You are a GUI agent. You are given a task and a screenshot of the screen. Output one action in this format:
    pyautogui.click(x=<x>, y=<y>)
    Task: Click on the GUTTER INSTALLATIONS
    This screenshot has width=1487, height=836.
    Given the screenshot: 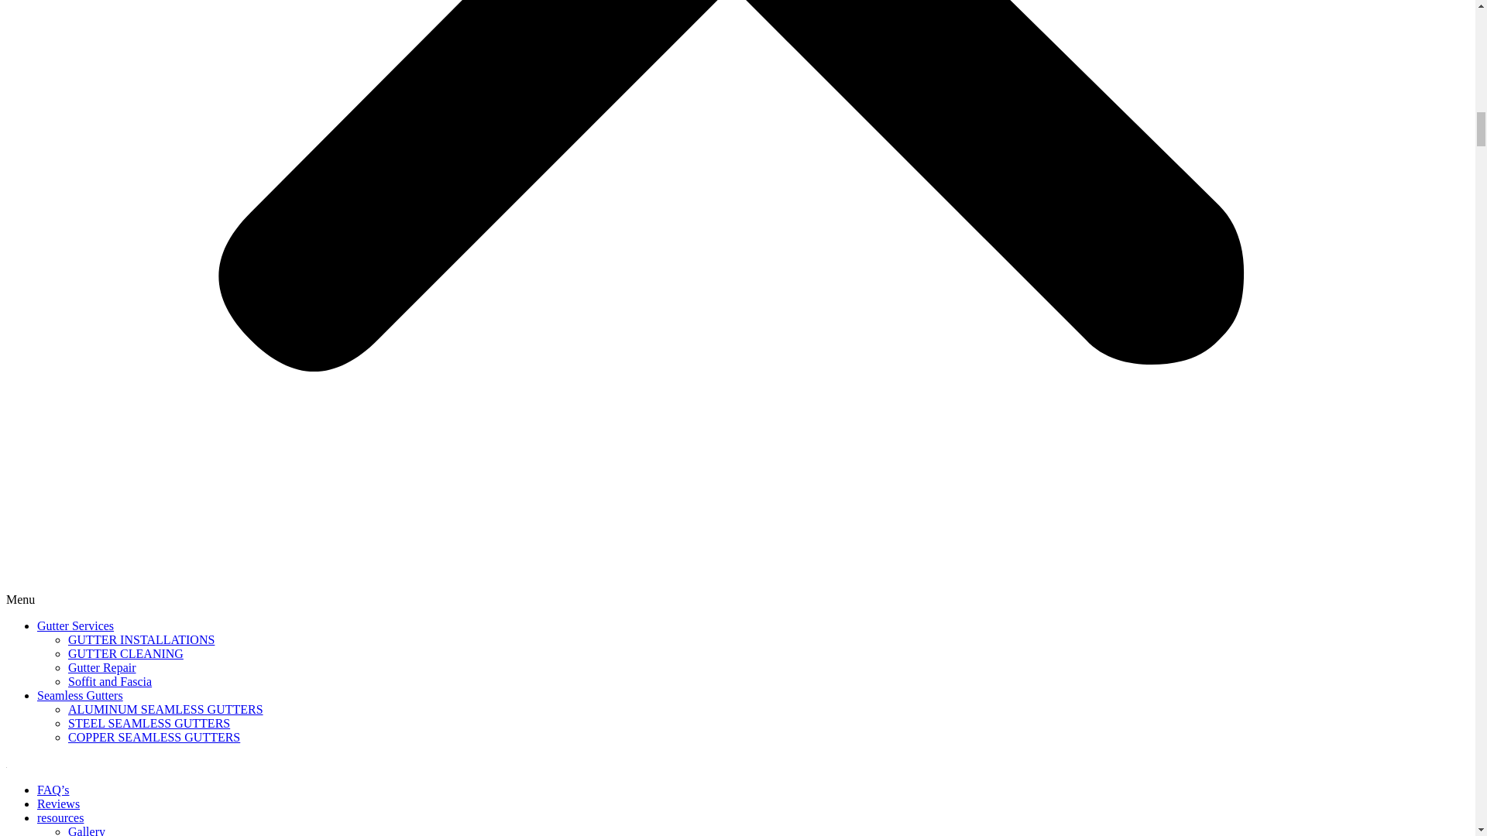 What is the action you would take?
    pyautogui.click(x=141, y=639)
    